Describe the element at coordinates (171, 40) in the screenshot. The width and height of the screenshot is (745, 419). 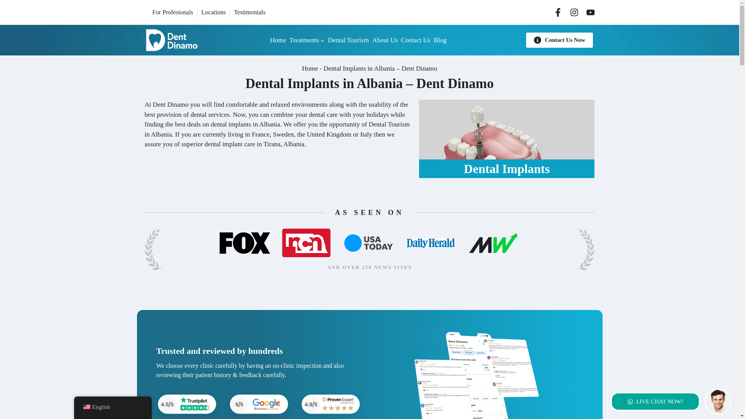
I see `logo-300x128` at that location.